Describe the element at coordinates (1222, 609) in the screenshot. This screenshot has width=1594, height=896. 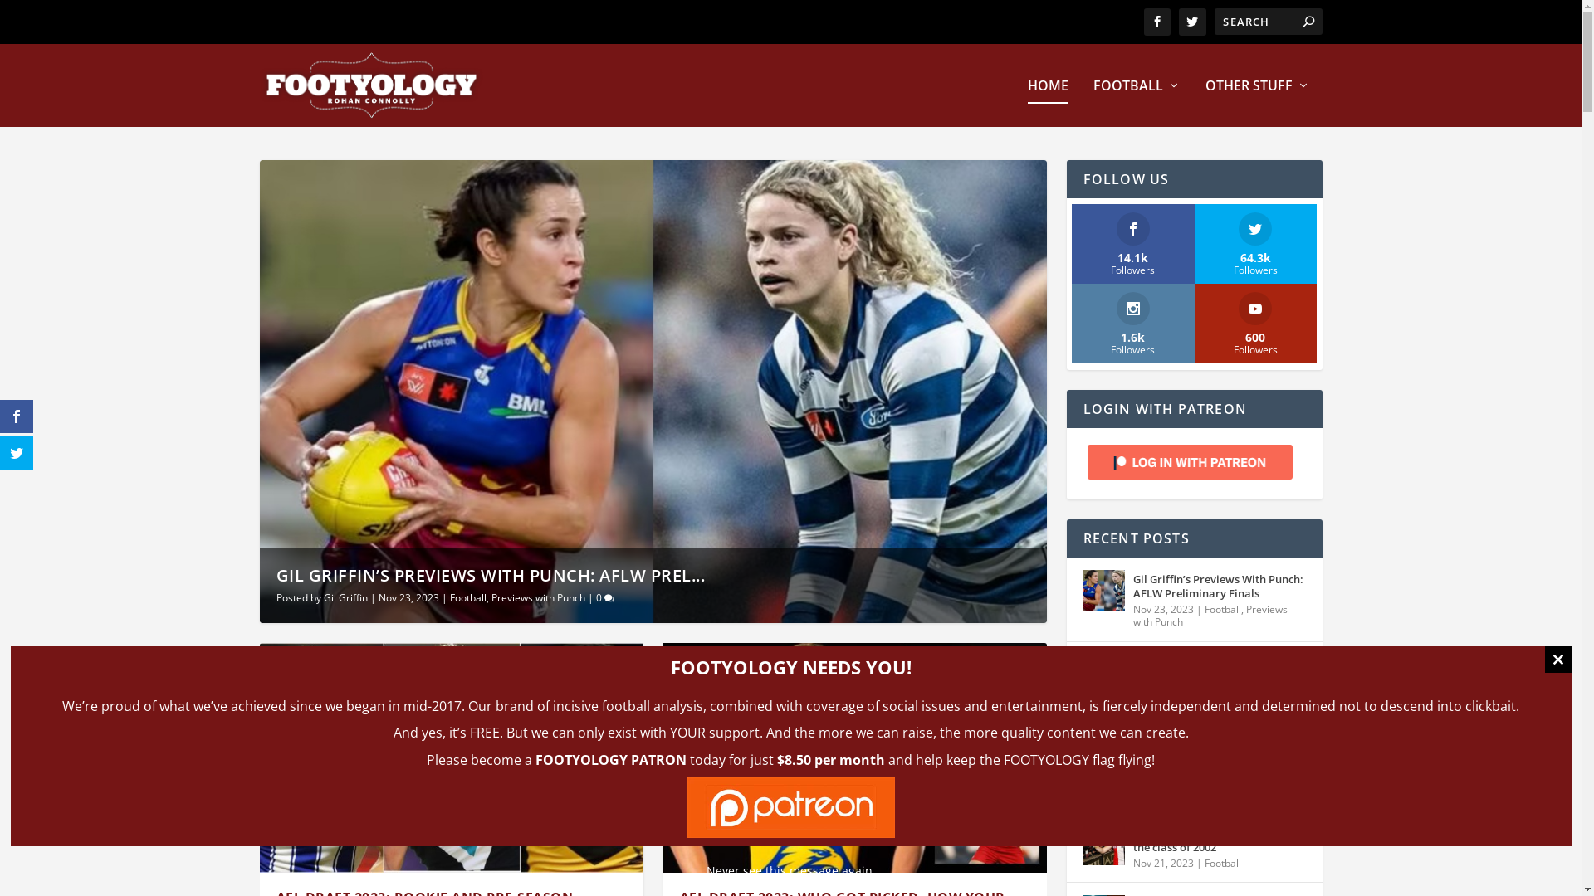
I see `Football` at that location.